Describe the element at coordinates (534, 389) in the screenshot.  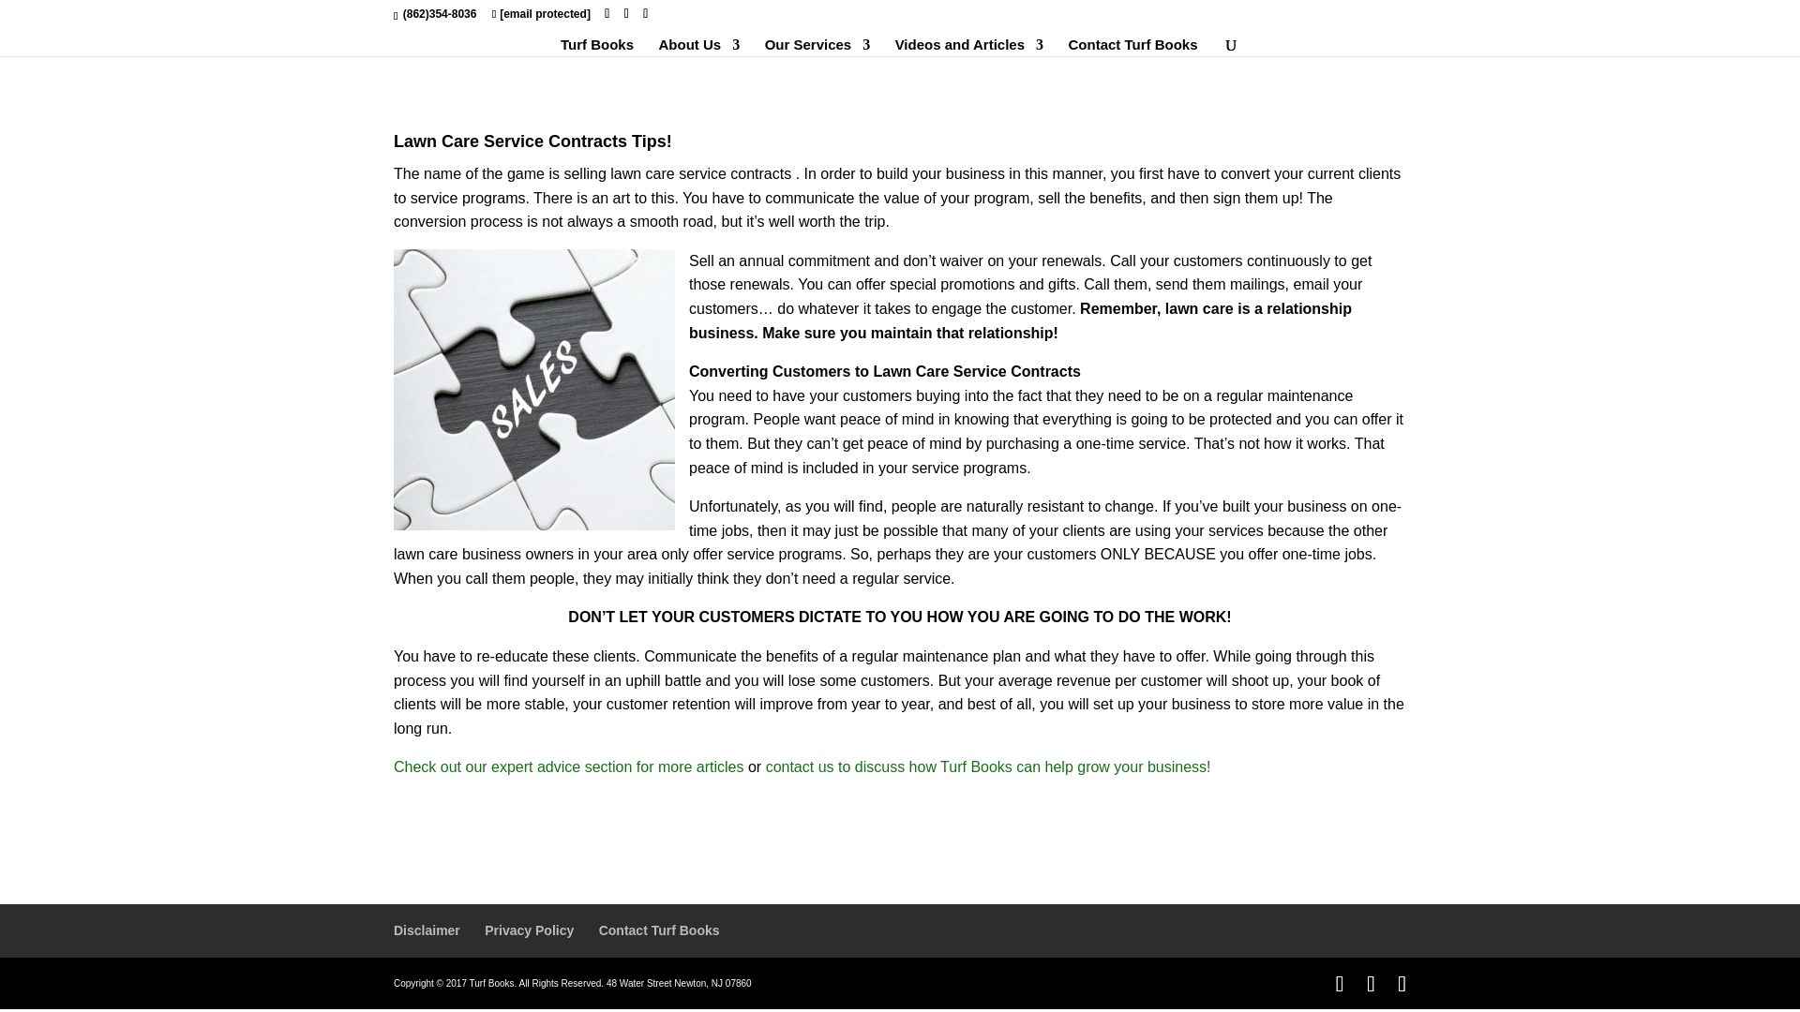
I see `Sign Your Clients Up for Lawn Care Service Contracts. 1` at that location.